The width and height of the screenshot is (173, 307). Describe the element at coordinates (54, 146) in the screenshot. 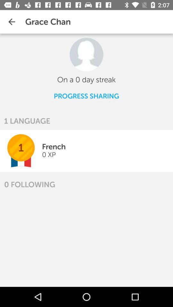

I see `select french` at that location.